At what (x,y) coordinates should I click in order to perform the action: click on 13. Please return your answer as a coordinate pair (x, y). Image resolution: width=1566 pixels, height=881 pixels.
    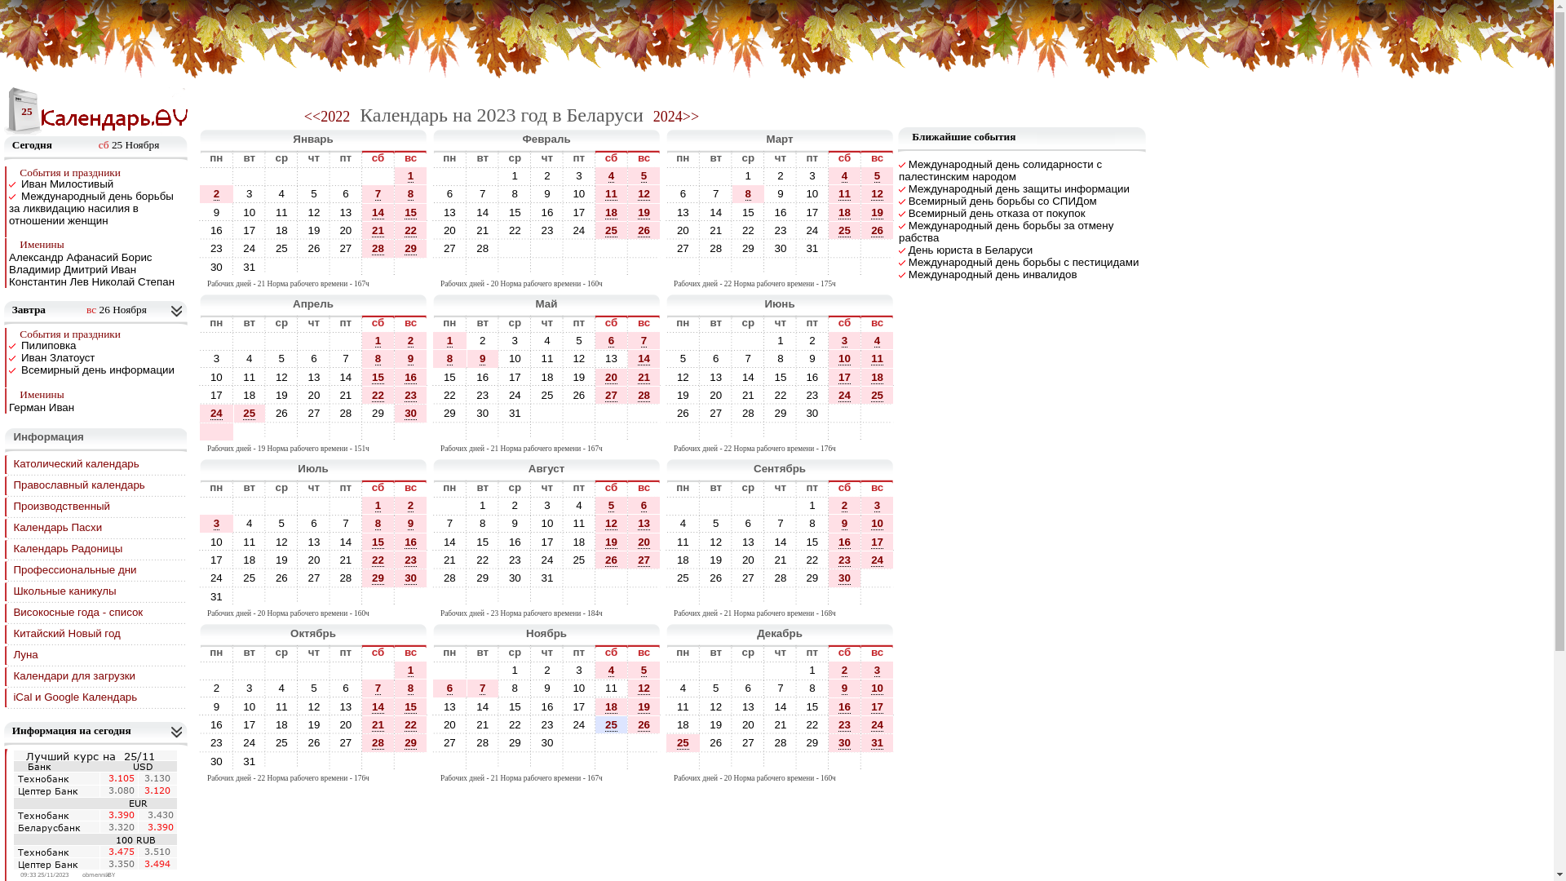
    Looking at the image, I should click on (314, 377).